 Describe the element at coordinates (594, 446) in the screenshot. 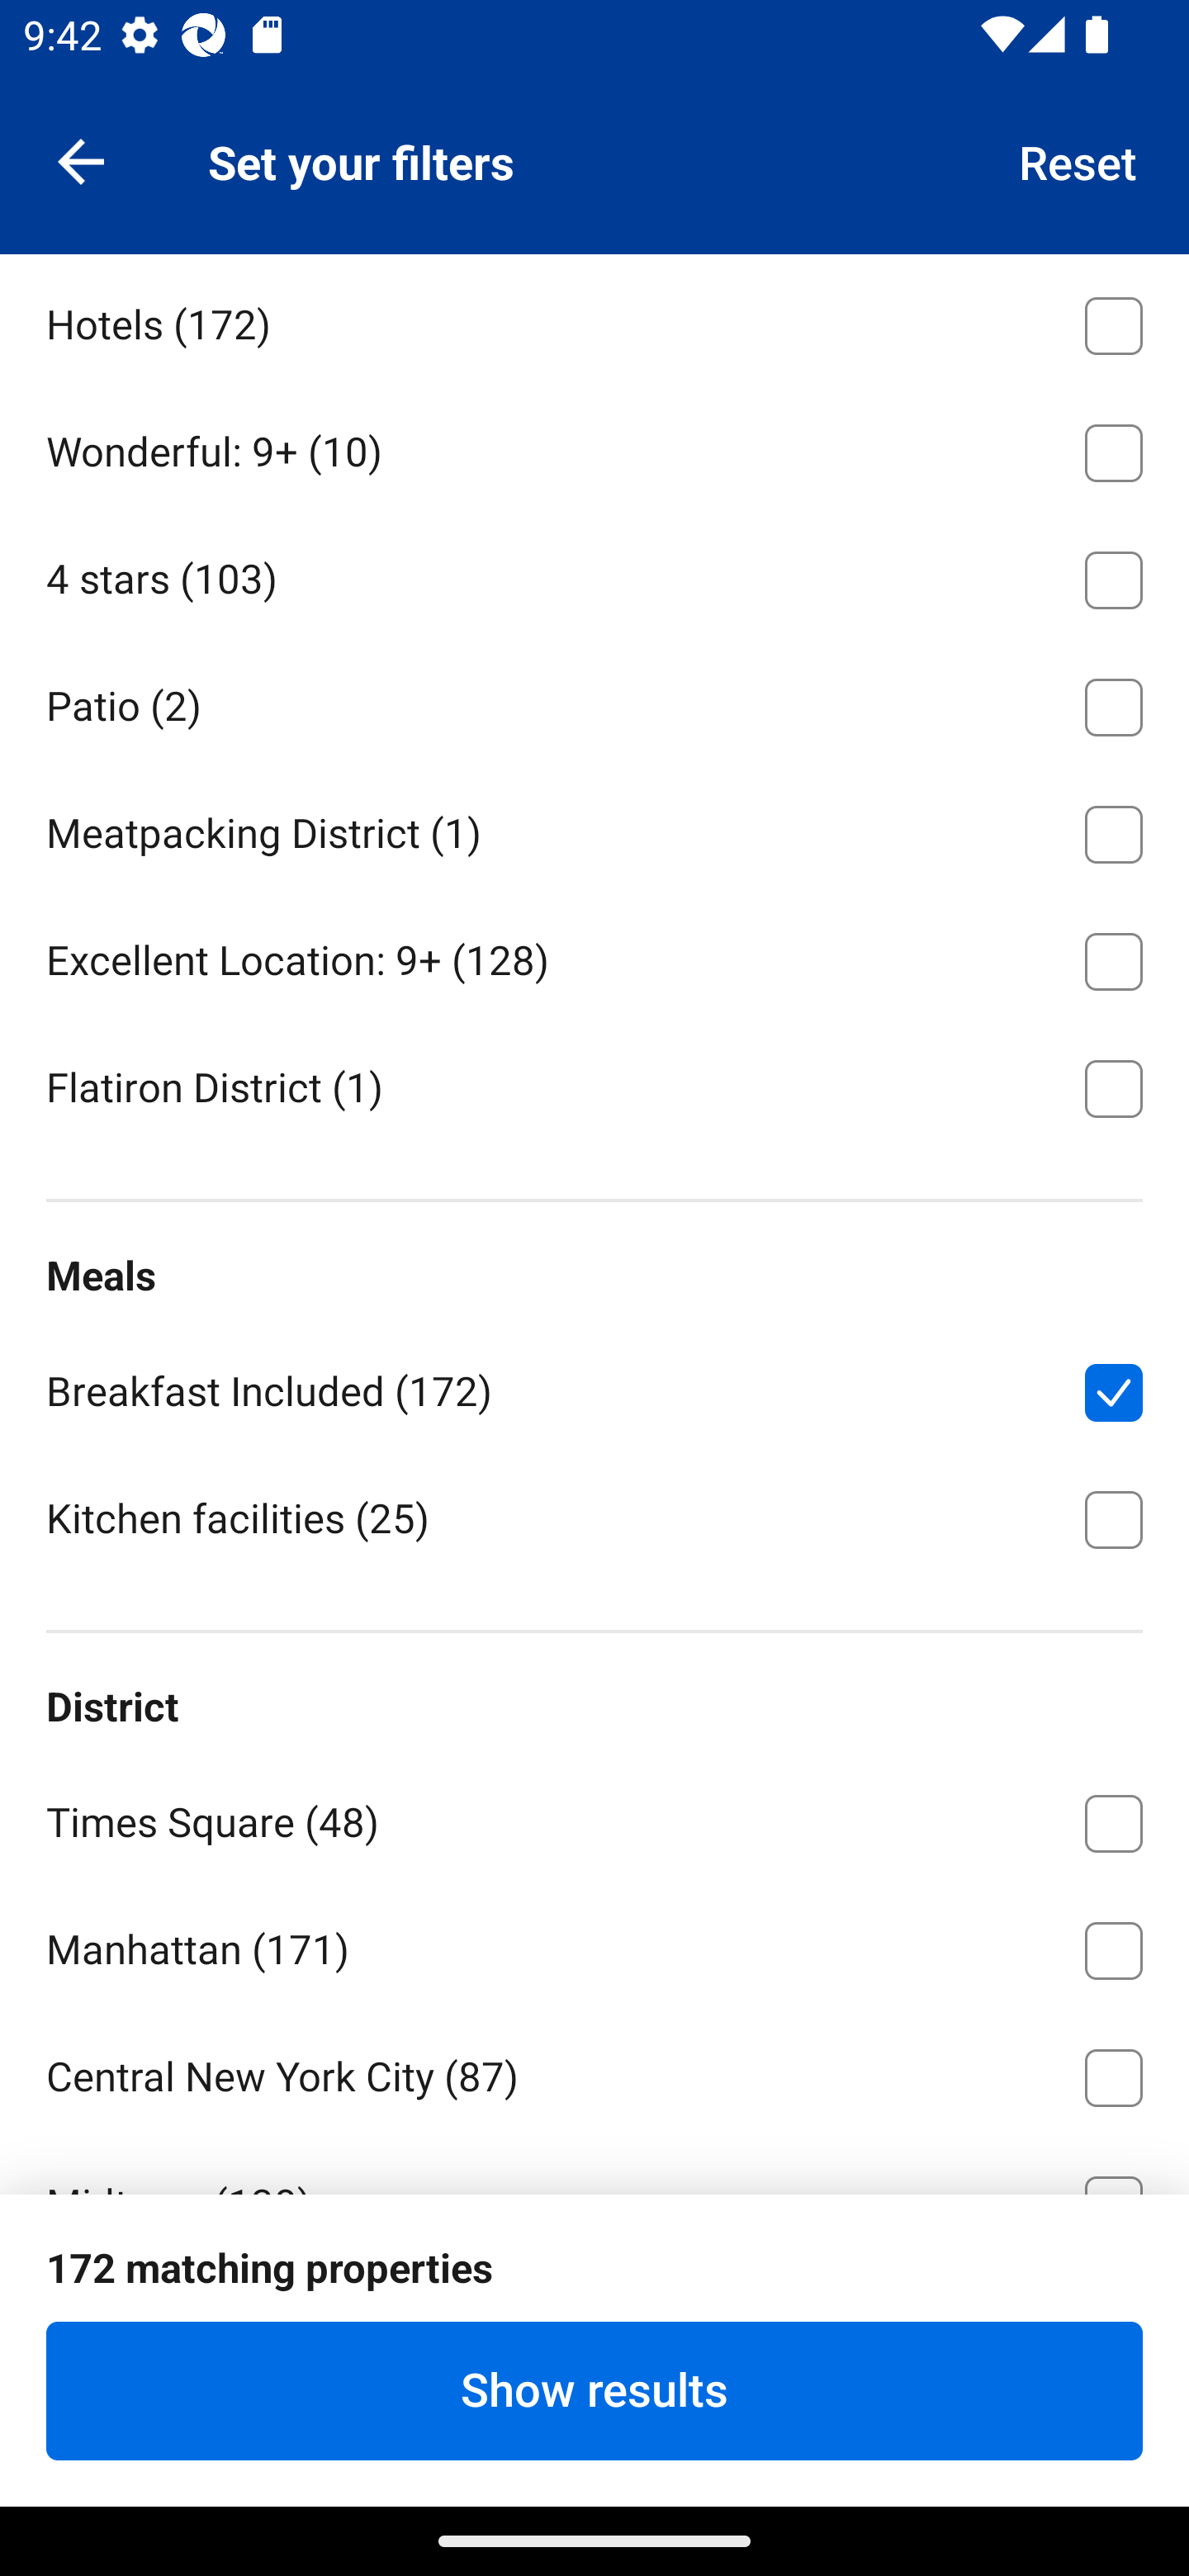

I see `Wonderful: 9+ ⁦(10)` at that location.